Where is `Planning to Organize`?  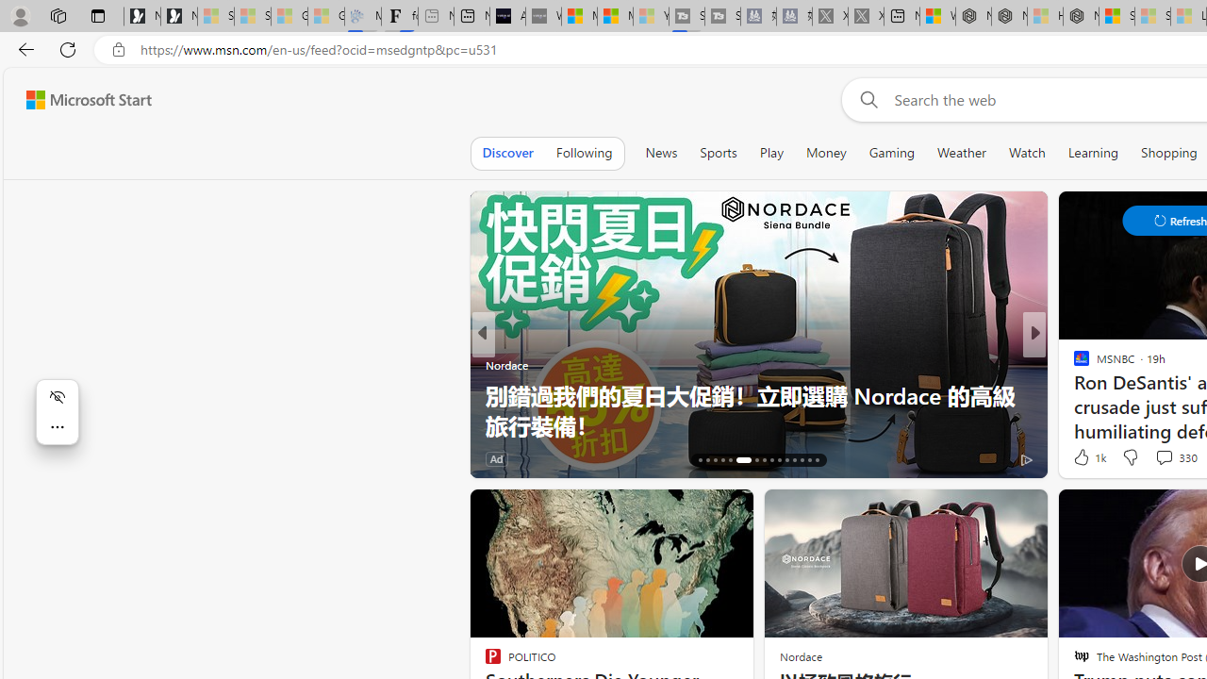
Planning to Organize is located at coordinates (1073, 364).